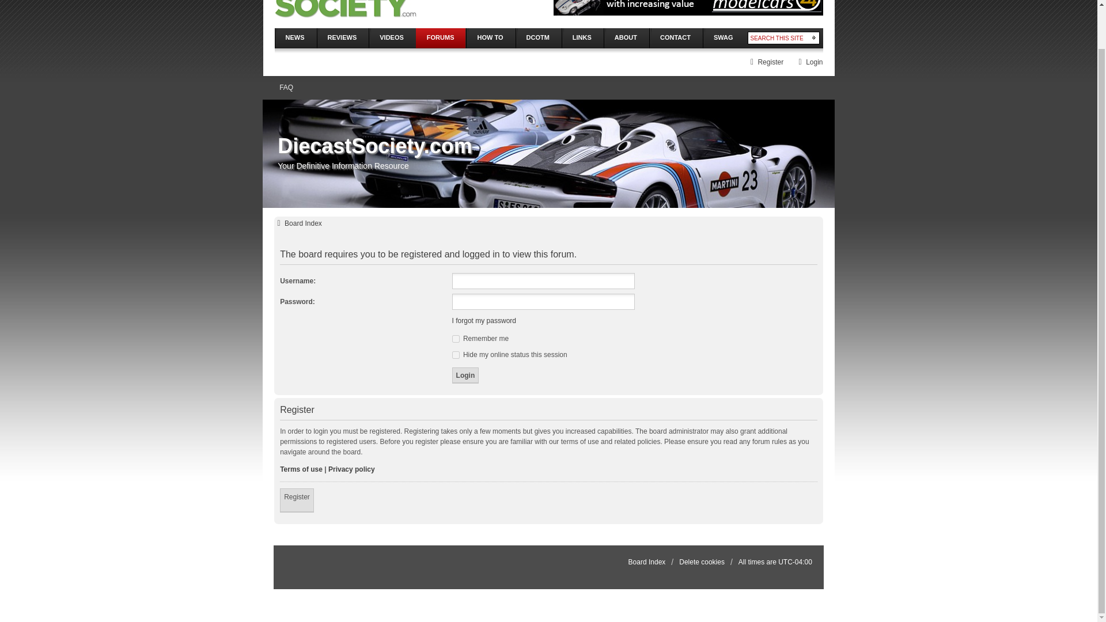 Image resolution: width=1106 pixels, height=622 pixels. Describe the element at coordinates (344, 11) in the screenshot. I see `Your Definitive Information Resource` at that location.